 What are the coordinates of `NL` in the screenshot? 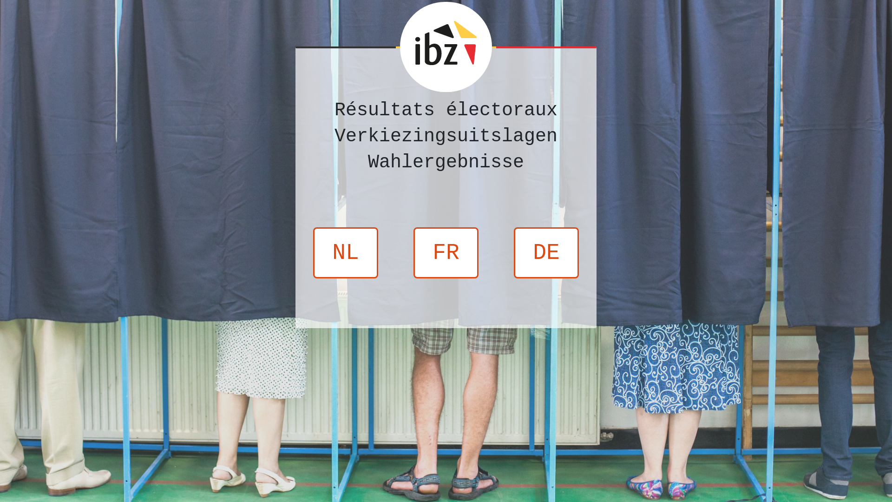 It's located at (346, 253).